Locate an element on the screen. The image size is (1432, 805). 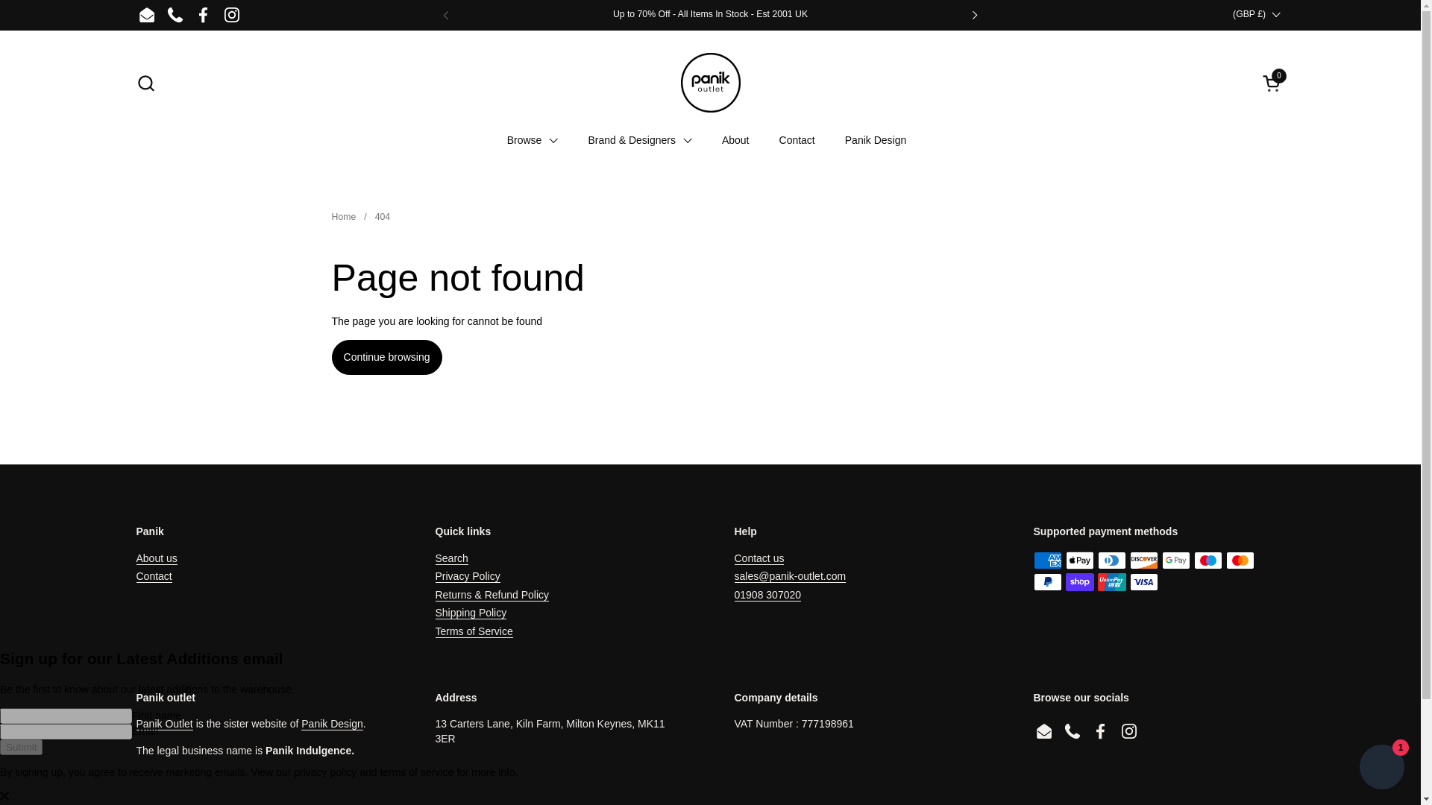
Open search is located at coordinates (145, 82).